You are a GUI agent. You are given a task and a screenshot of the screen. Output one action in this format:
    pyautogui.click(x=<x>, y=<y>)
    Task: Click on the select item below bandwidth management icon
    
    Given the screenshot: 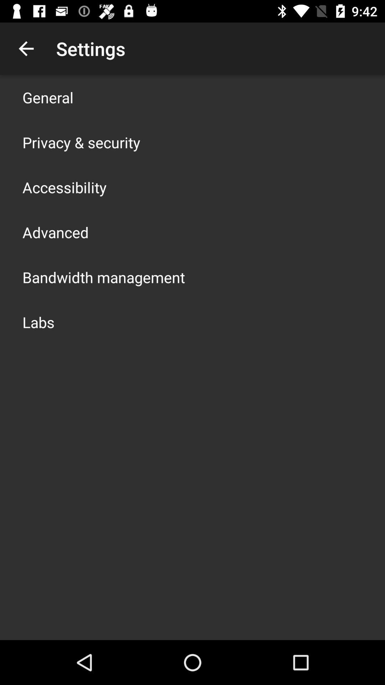 What is the action you would take?
    pyautogui.click(x=38, y=322)
    